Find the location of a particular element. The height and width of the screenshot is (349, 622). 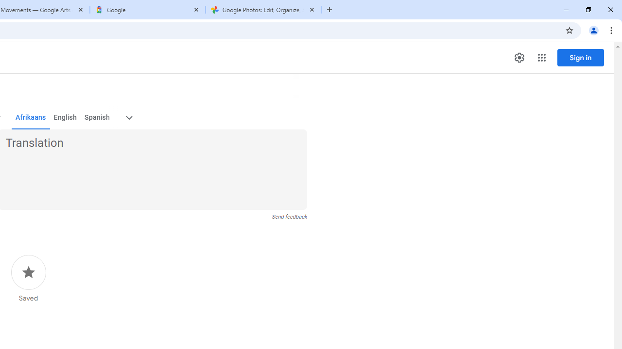

Google is located at coordinates (148, 10).